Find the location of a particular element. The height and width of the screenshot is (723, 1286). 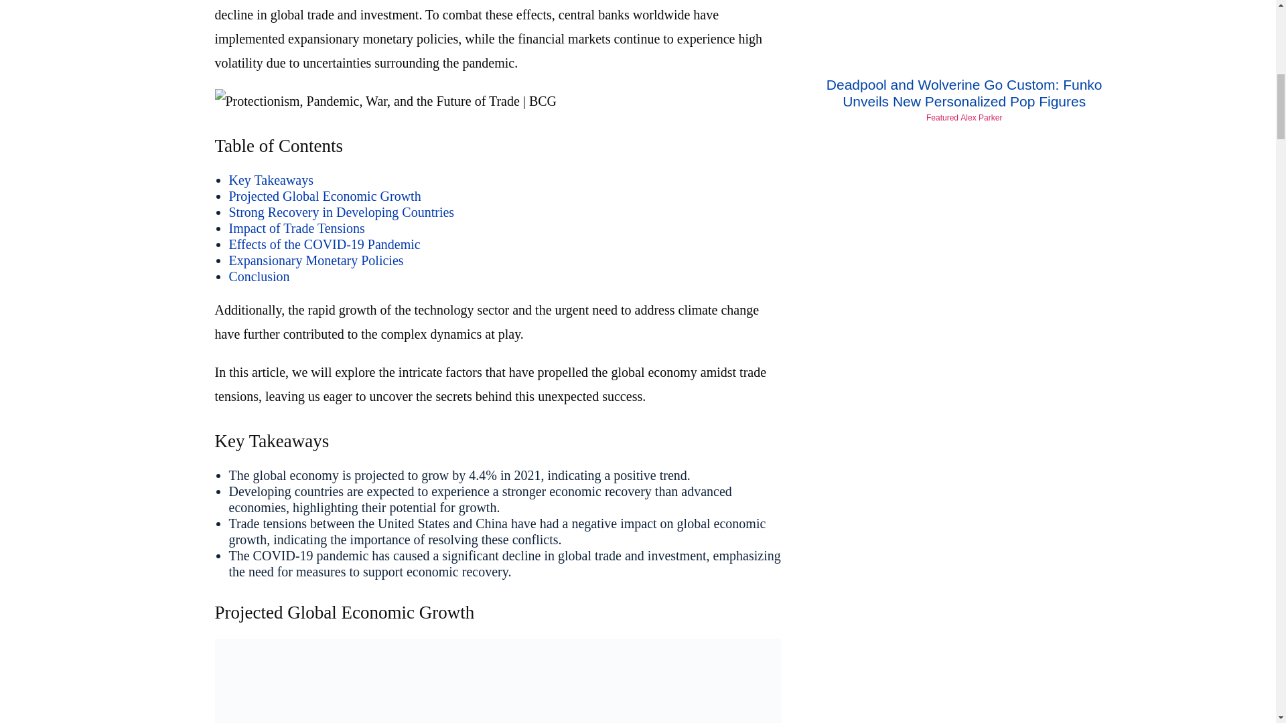

Global Economy Soars Amidst Trade Tensions 1 is located at coordinates (386, 100).